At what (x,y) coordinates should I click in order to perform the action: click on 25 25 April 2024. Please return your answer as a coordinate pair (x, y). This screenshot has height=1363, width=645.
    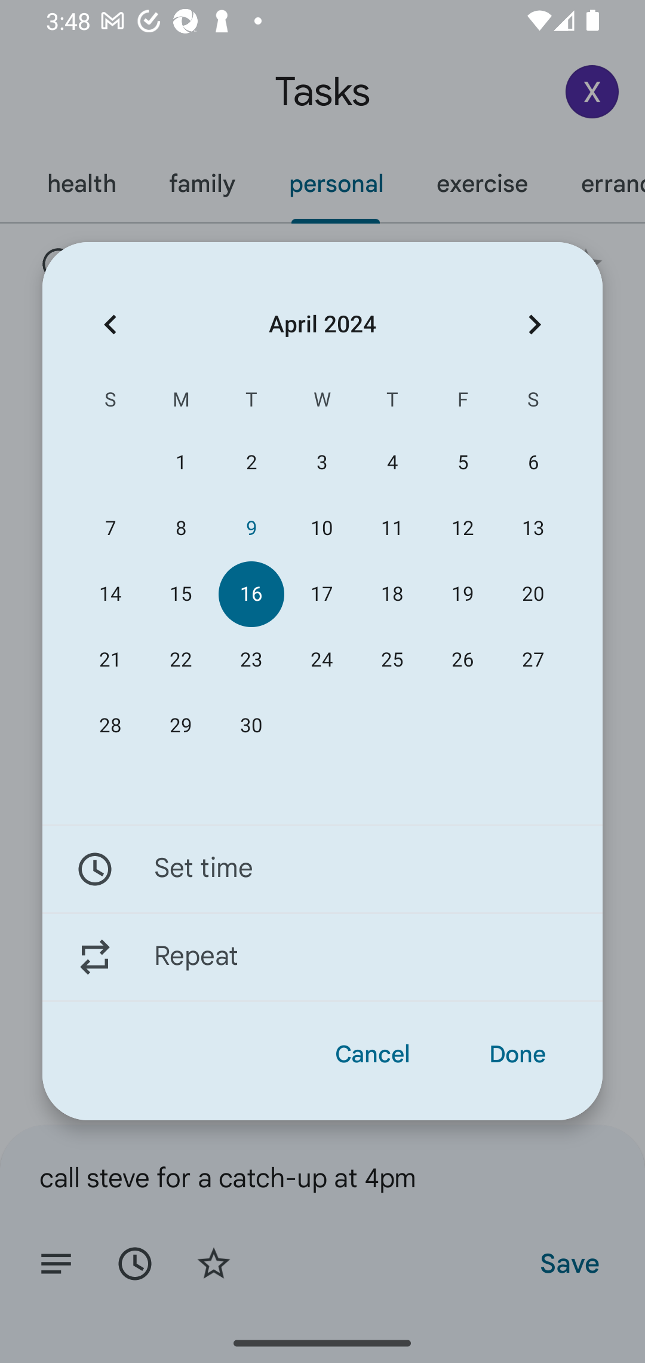
    Looking at the image, I should click on (392, 659).